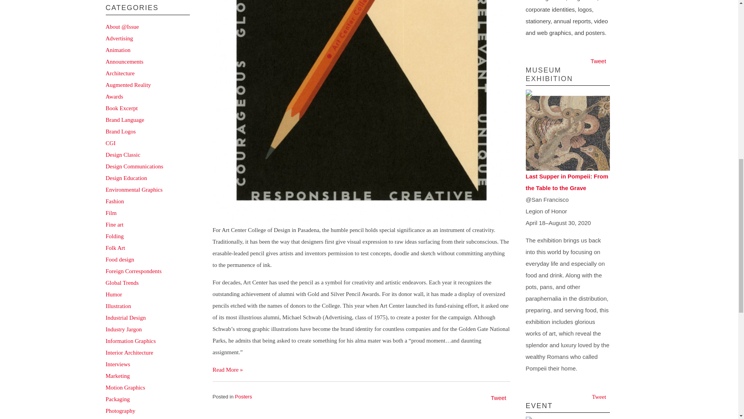  Describe the element at coordinates (118, 305) in the screenshot. I see `Illustration` at that location.